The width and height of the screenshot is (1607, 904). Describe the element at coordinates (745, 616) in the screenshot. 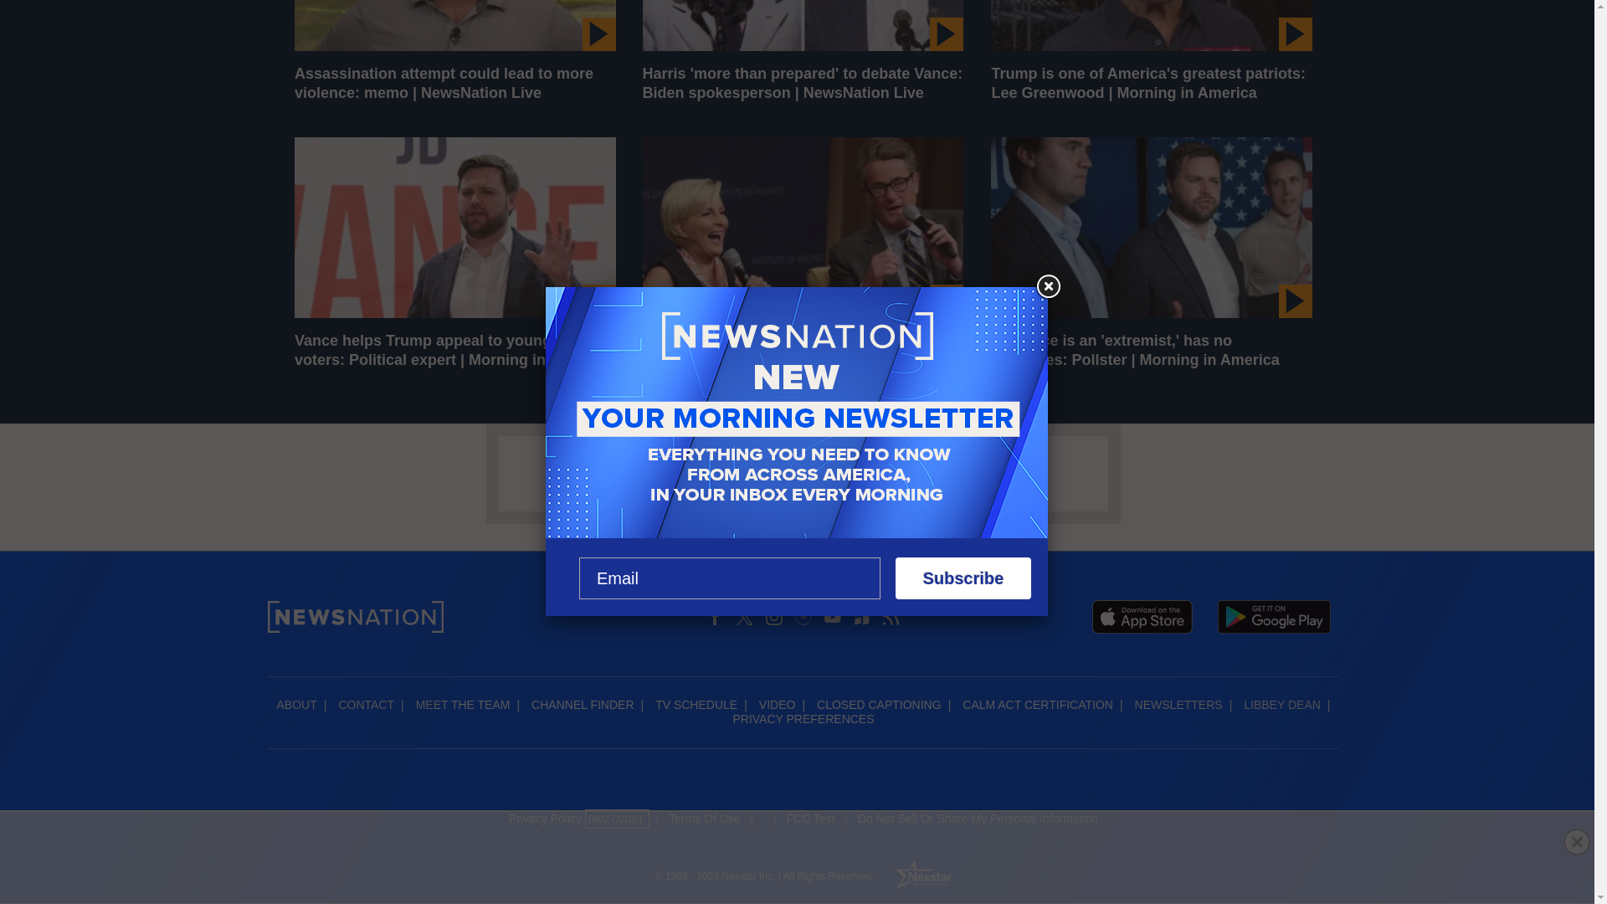

I see `X` at that location.